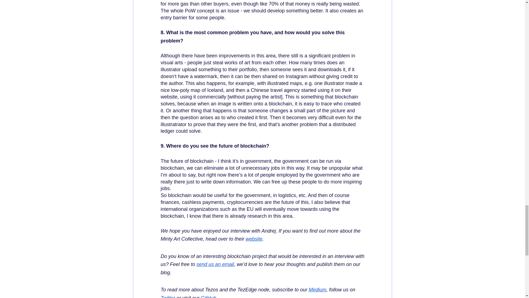 Image resolution: width=529 pixels, height=298 pixels. Describe the element at coordinates (208, 297) in the screenshot. I see `GitHub` at that location.